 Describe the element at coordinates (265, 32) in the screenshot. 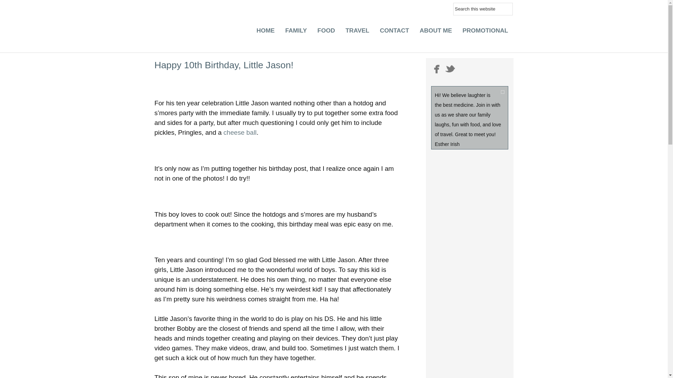

I see `HOME` at that location.